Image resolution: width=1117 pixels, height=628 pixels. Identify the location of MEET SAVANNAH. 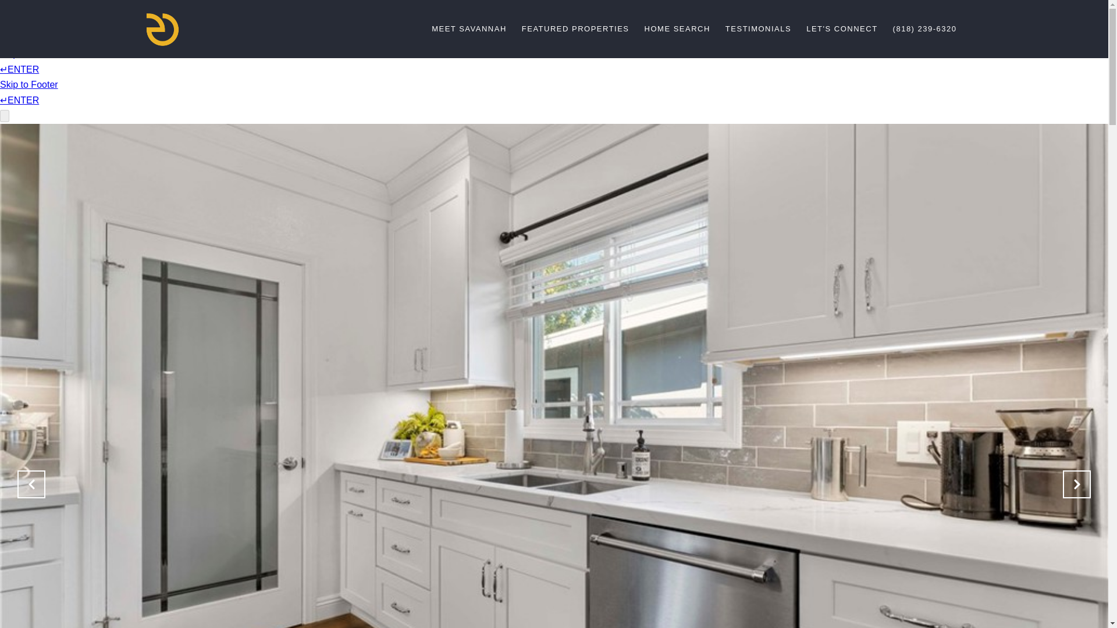
(469, 29).